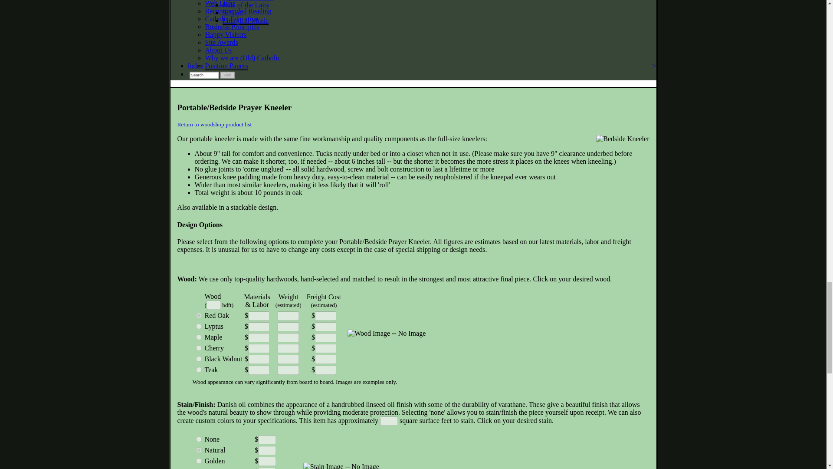  I want to click on WD-BFCHE, so click(199, 347).